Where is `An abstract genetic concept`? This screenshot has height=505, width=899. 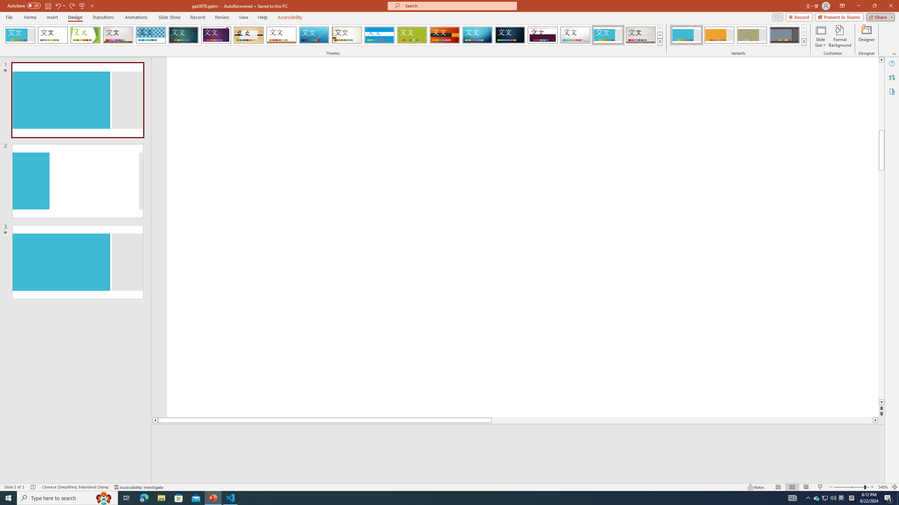
An abstract genetic concept is located at coordinates (522, 237).